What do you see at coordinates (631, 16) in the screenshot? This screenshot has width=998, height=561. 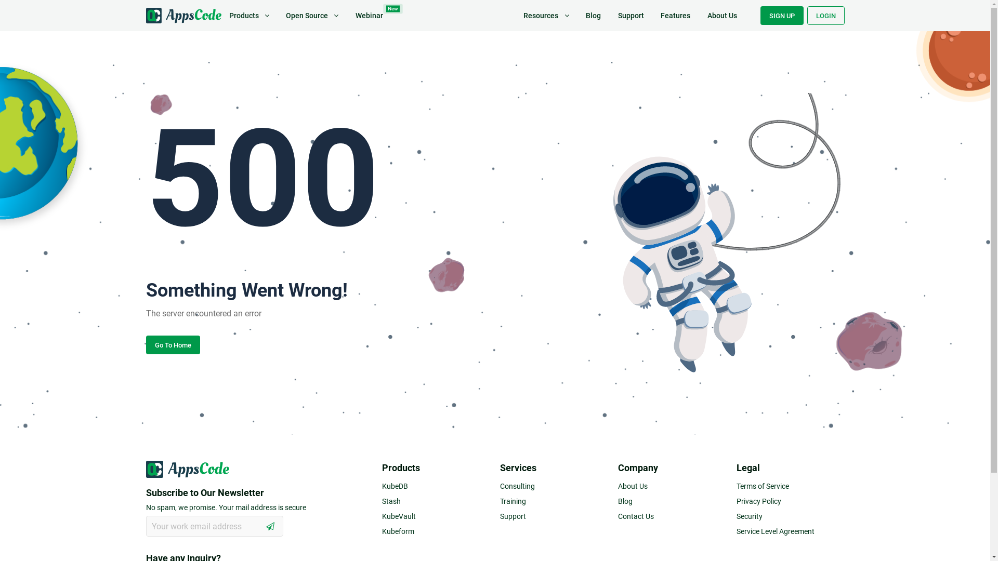 I see `Support` at bounding box center [631, 16].